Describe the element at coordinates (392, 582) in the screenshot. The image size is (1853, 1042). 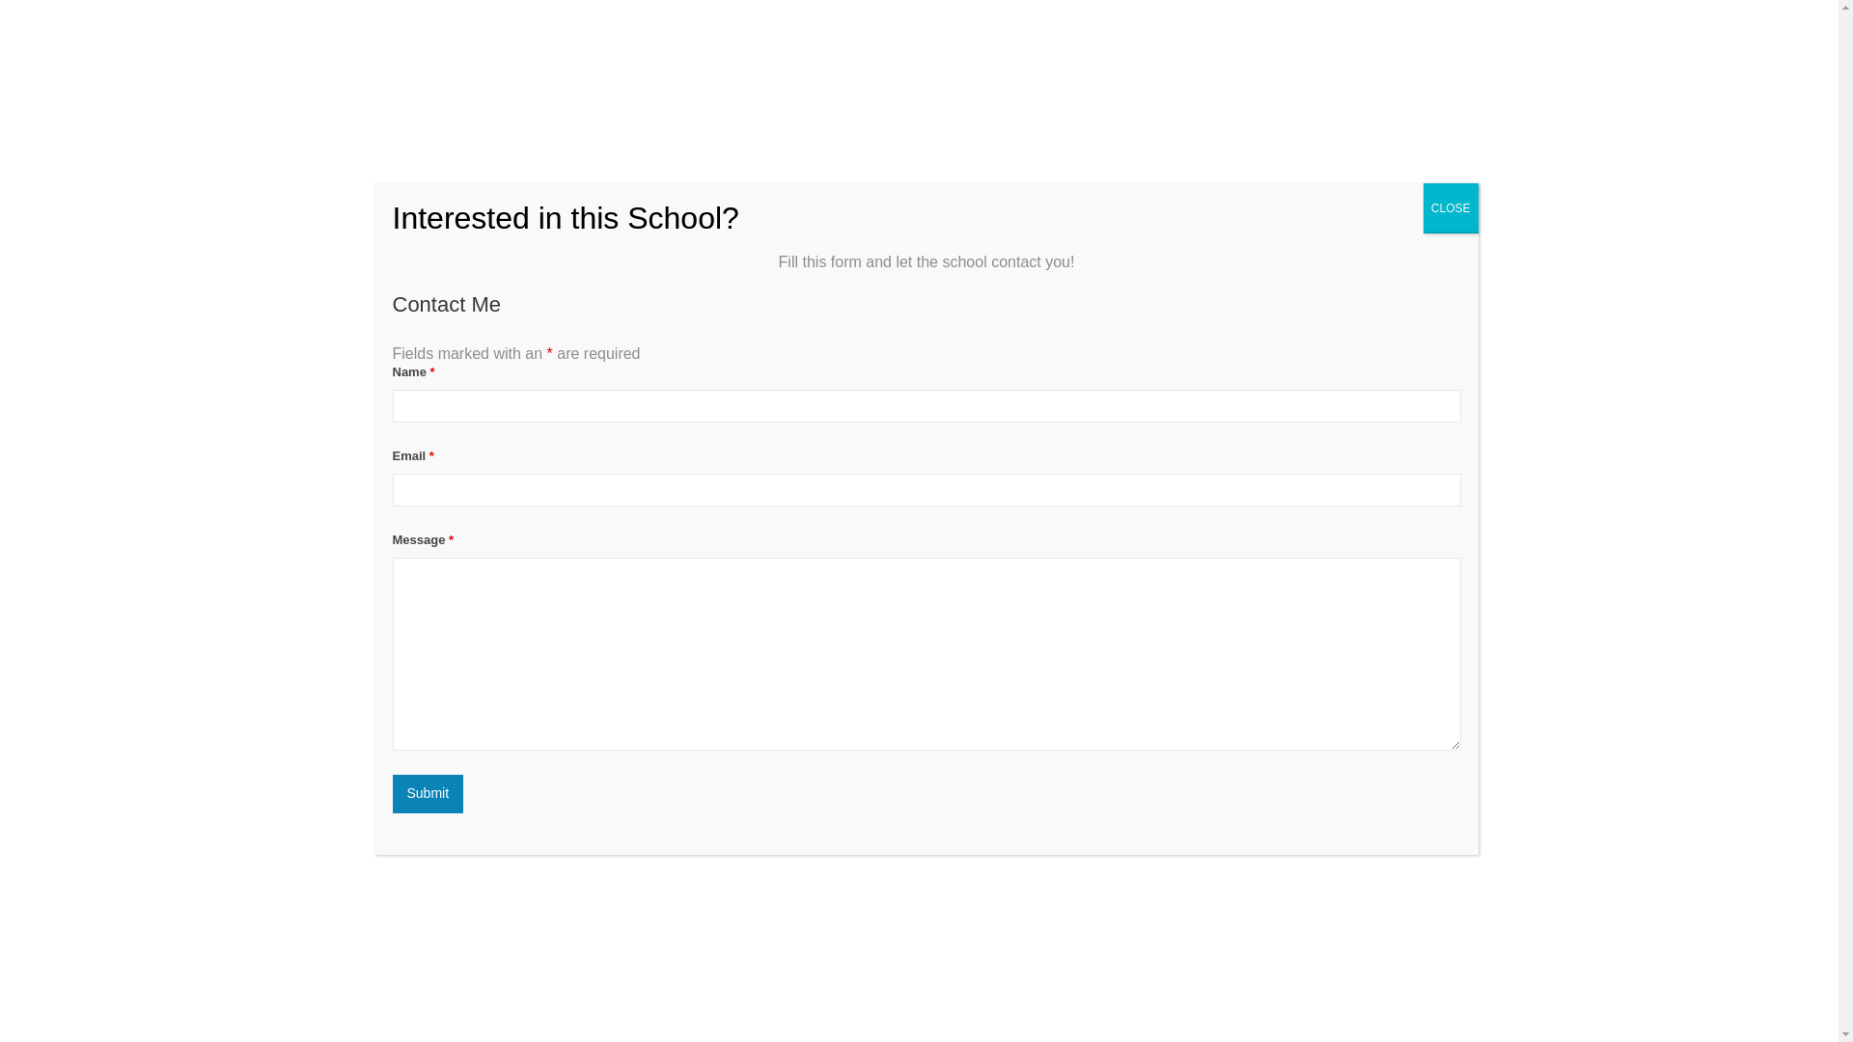
I see `Description` at that location.